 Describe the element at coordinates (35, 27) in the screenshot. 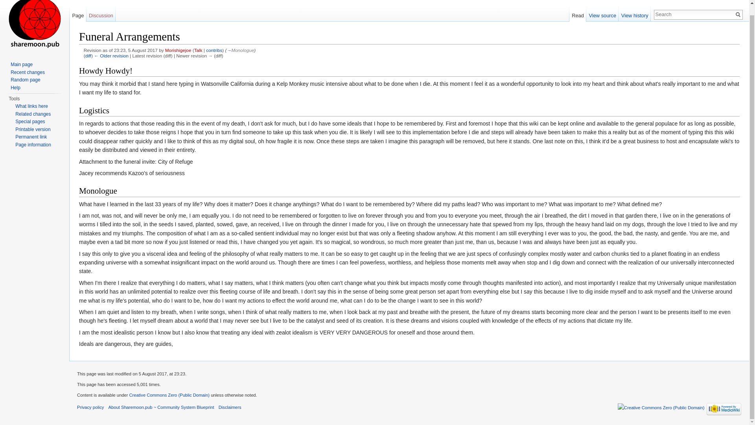

I see `Visit the main page` at that location.